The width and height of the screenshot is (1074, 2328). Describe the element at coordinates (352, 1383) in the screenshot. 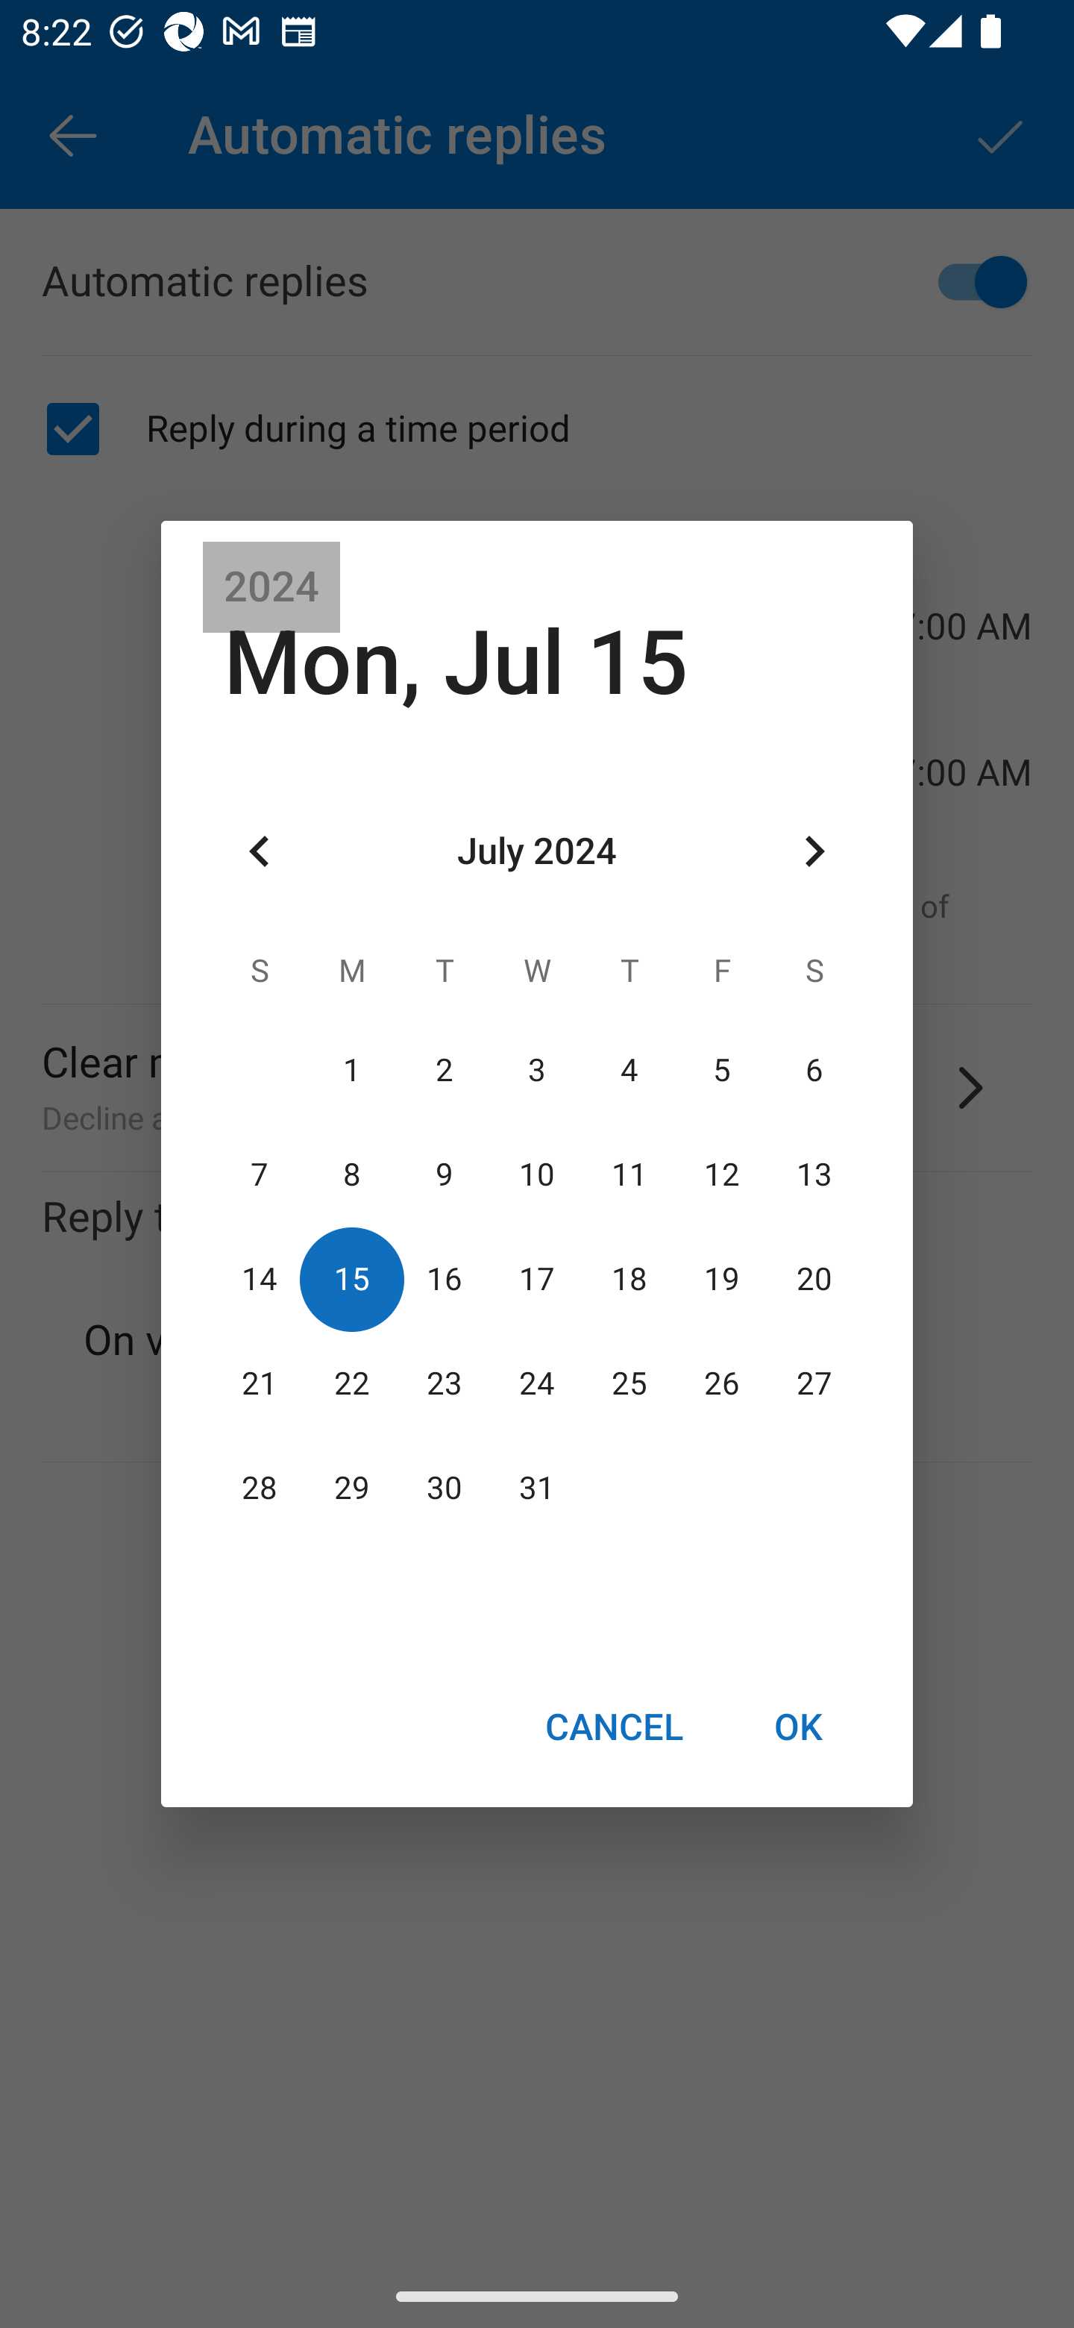

I see `22 22 July 2024` at that location.